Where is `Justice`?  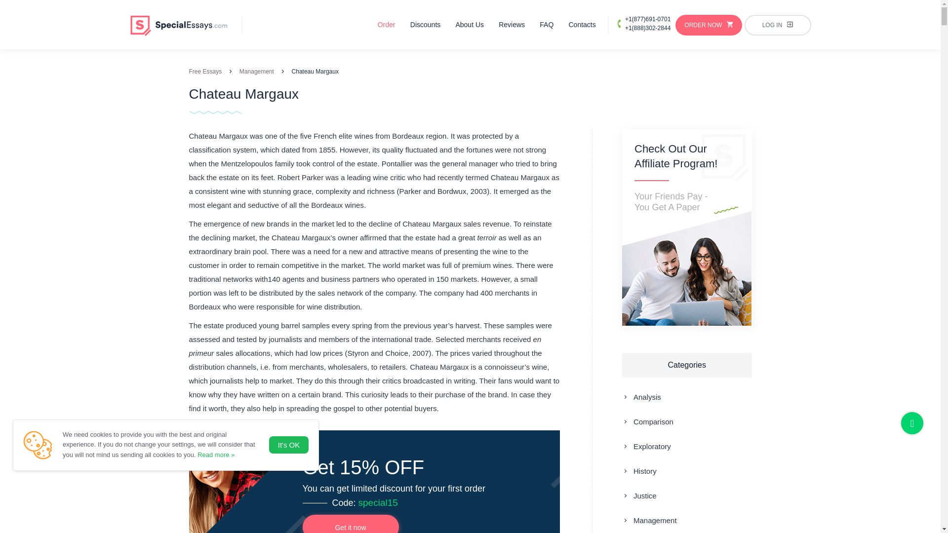 Justice is located at coordinates (639, 495).